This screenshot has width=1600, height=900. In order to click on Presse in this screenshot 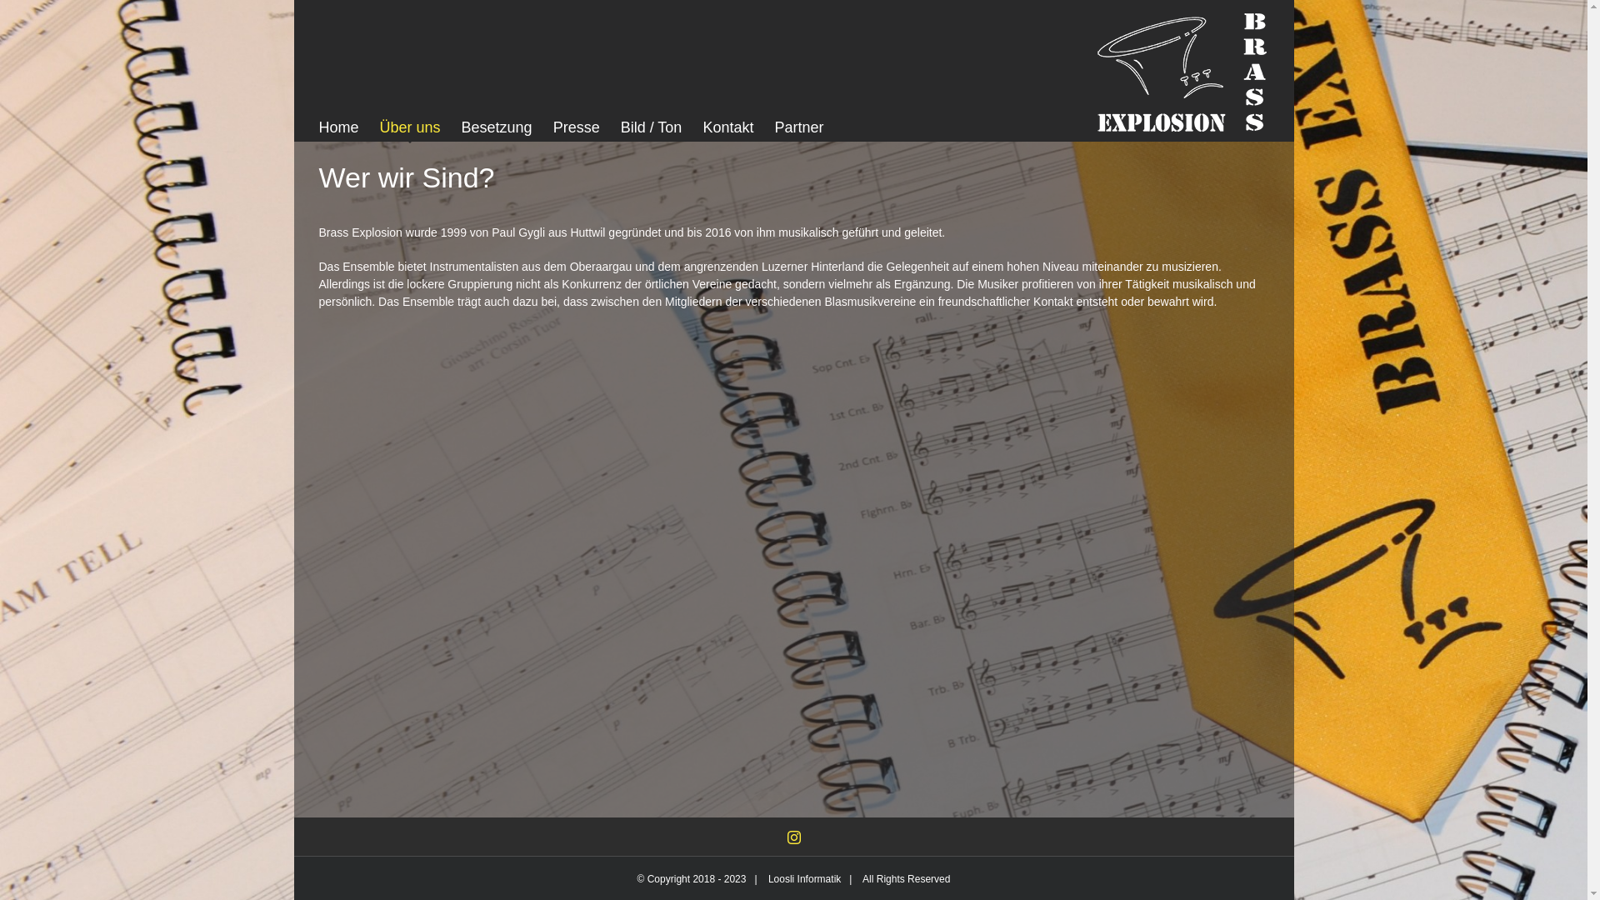, I will do `click(577, 127)`.